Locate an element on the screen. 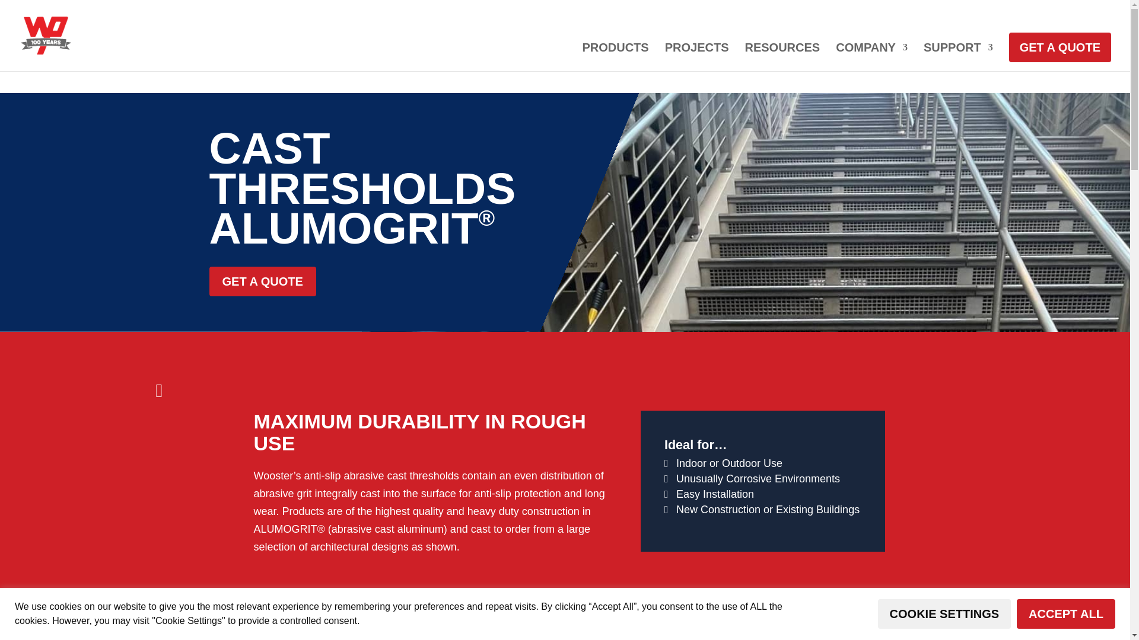 This screenshot has height=640, width=1139. SUPPORT is located at coordinates (959, 57).